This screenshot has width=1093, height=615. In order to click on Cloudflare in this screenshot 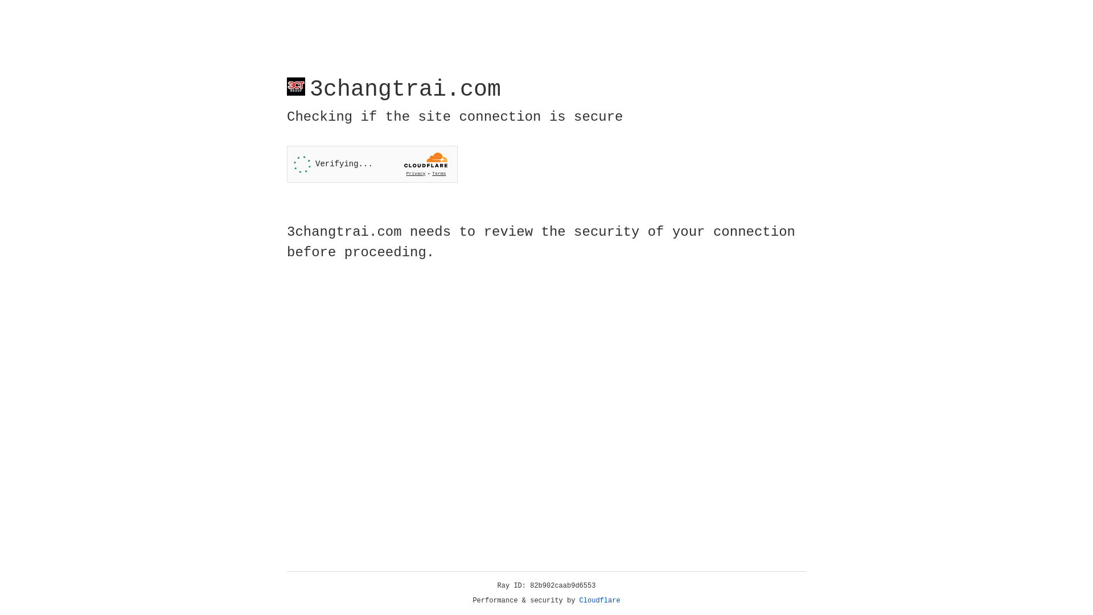, I will do `click(600, 601)`.